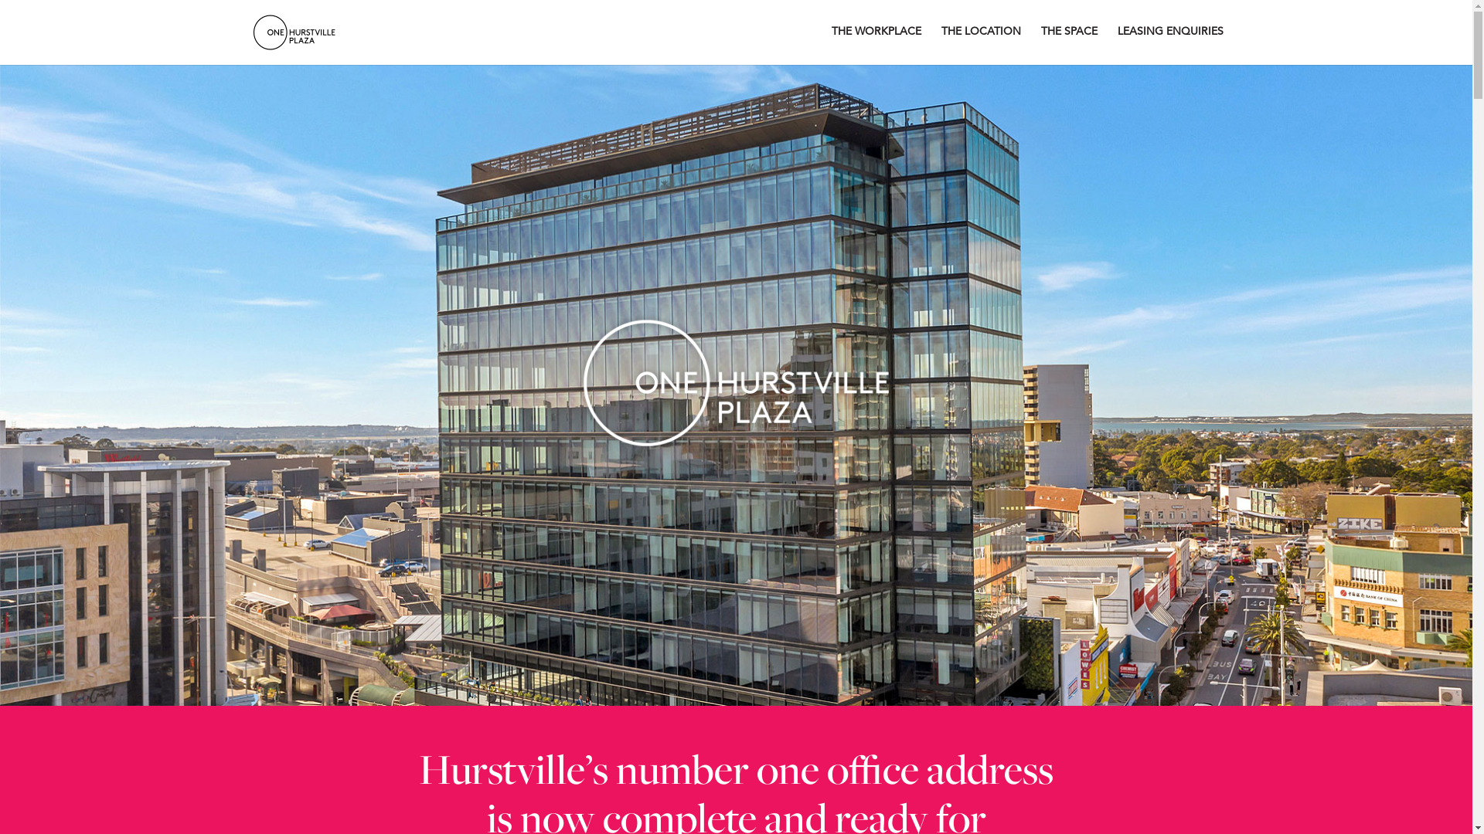  I want to click on LEASING ENQUIRIES, so click(1170, 45).